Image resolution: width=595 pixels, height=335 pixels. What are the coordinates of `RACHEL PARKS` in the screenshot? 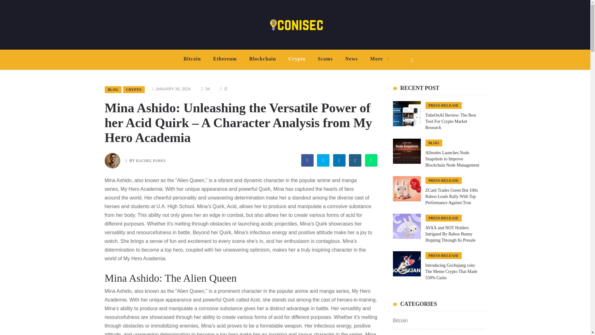 It's located at (151, 160).